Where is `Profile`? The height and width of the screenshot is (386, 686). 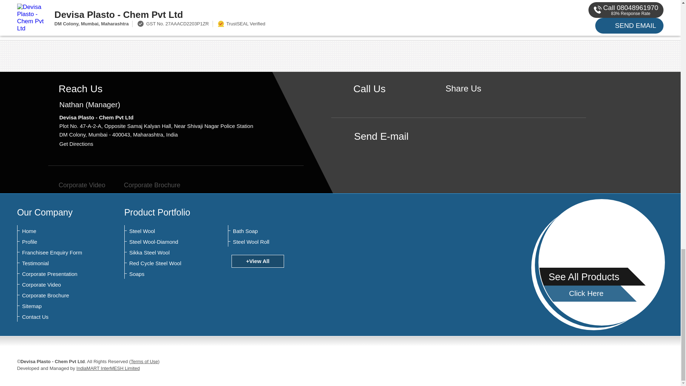 Profile is located at coordinates (57, 242).